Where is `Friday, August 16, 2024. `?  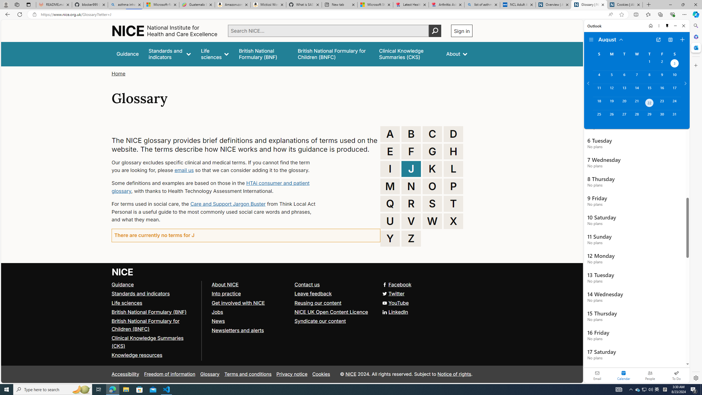 Friday, August 16, 2024.  is located at coordinates (662, 90).